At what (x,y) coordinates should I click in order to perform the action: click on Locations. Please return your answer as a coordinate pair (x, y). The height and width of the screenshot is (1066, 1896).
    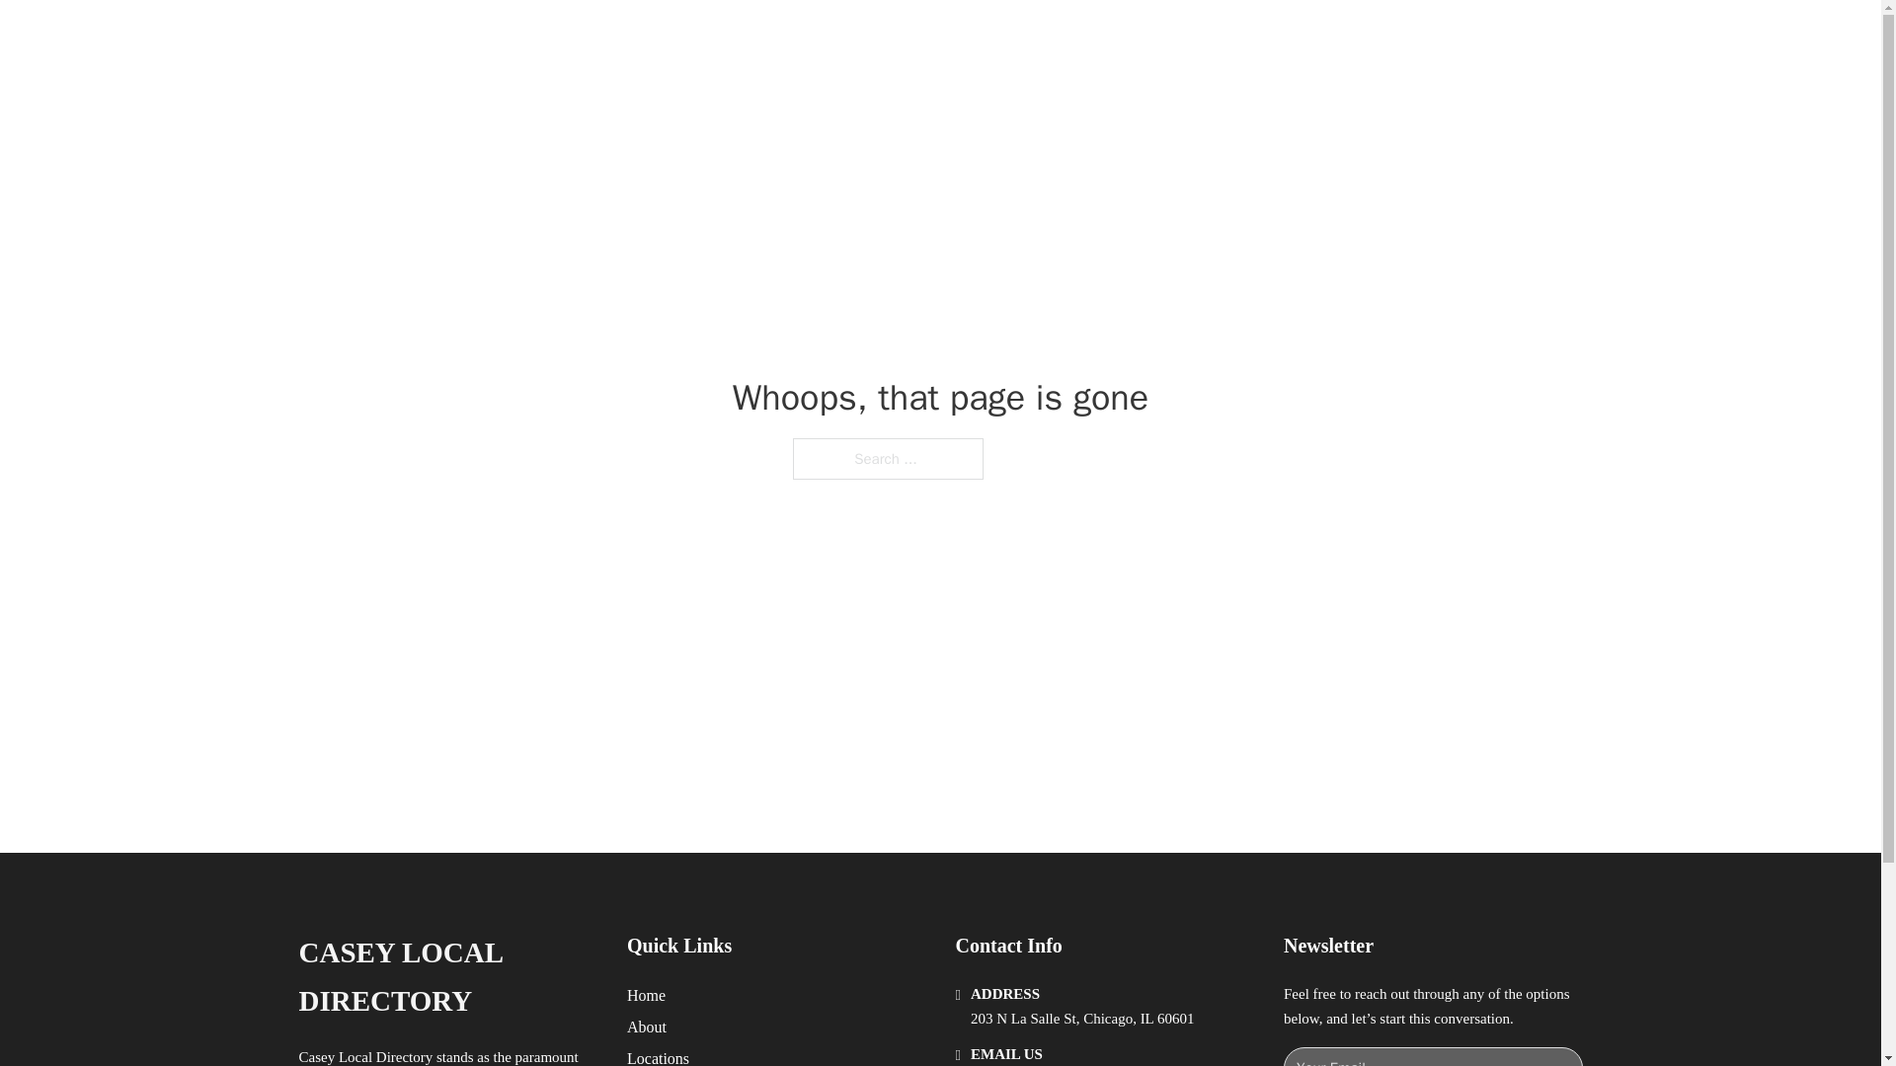
    Looking at the image, I should click on (658, 1056).